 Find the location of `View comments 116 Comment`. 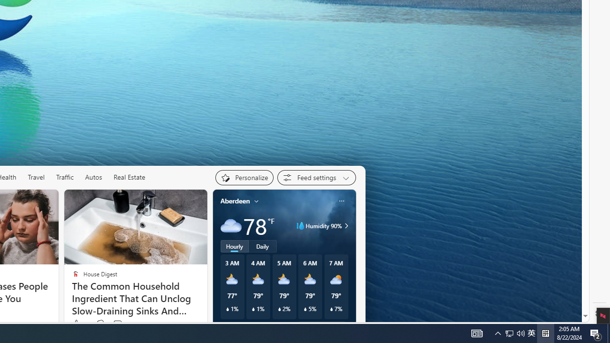

View comments 116 Comment is located at coordinates (123, 324).